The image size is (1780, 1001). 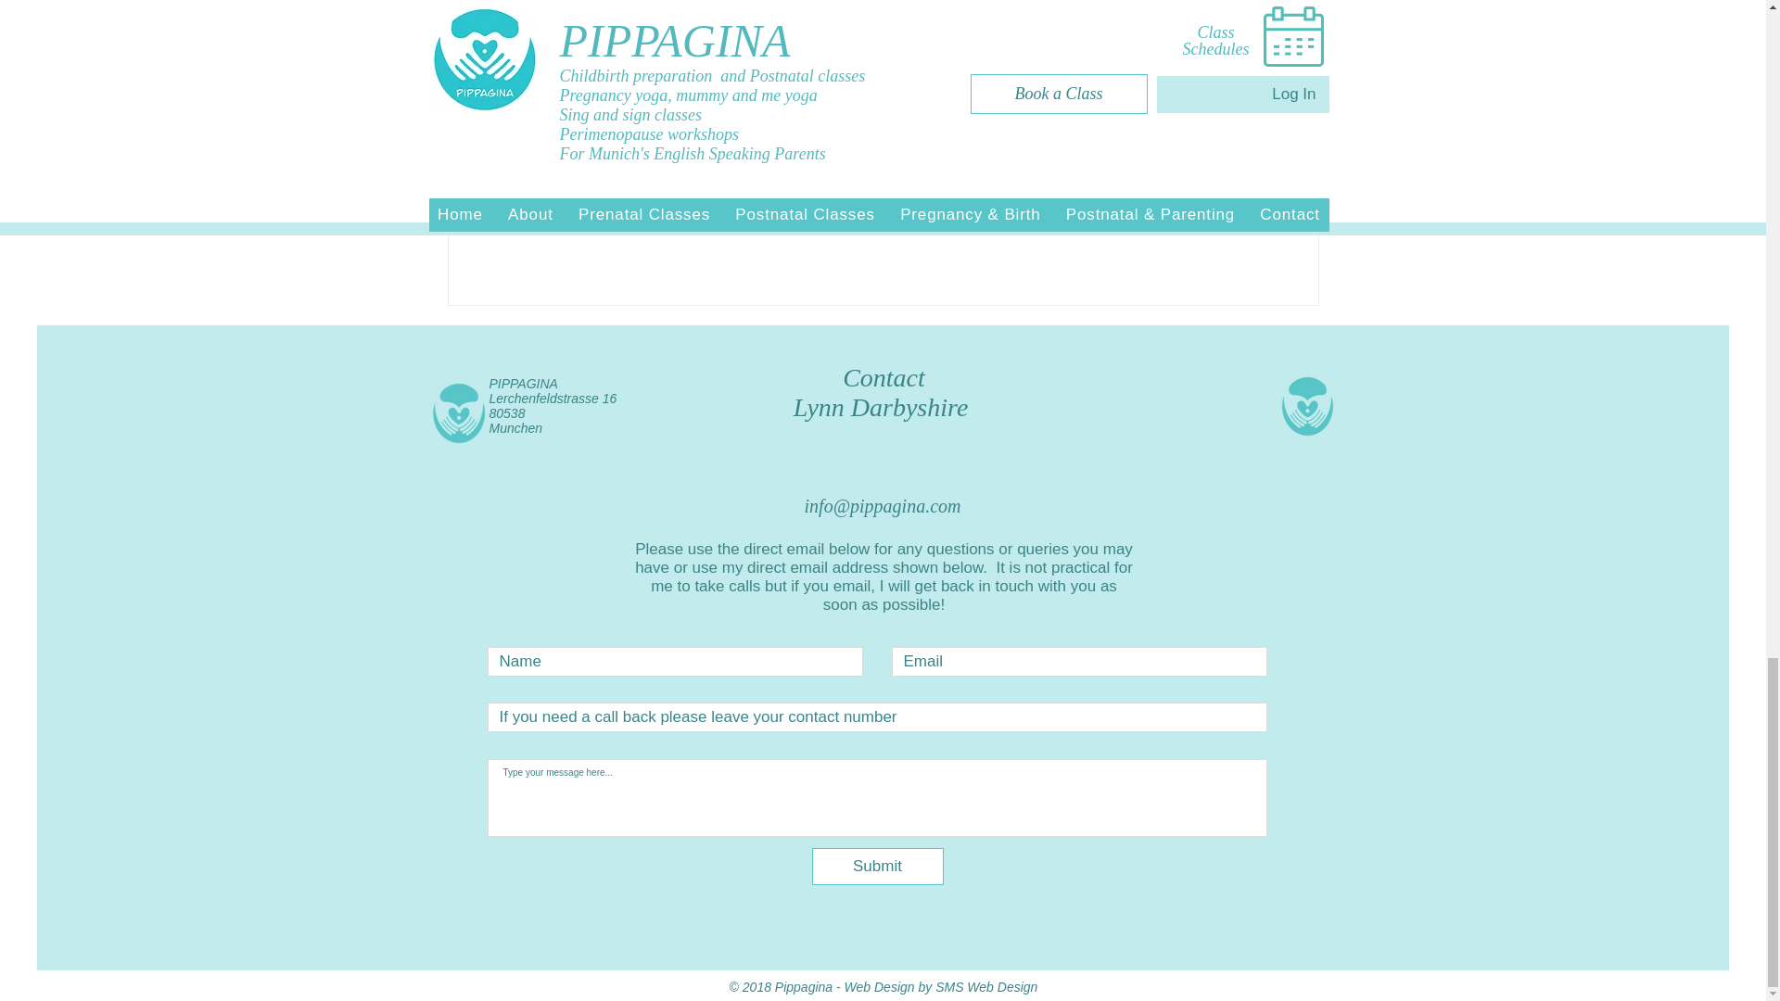 What do you see at coordinates (1062, 83) in the screenshot?
I see `www. munichtherapy.com` at bounding box center [1062, 83].